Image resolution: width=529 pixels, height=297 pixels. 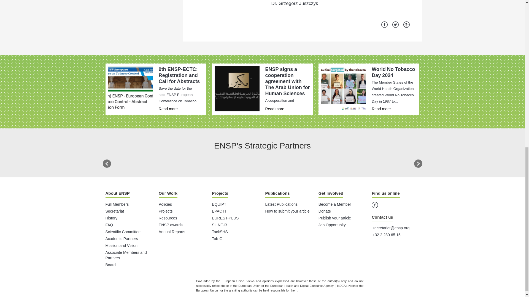 What do you see at coordinates (166, 211) in the screenshot?
I see `Projects` at bounding box center [166, 211].